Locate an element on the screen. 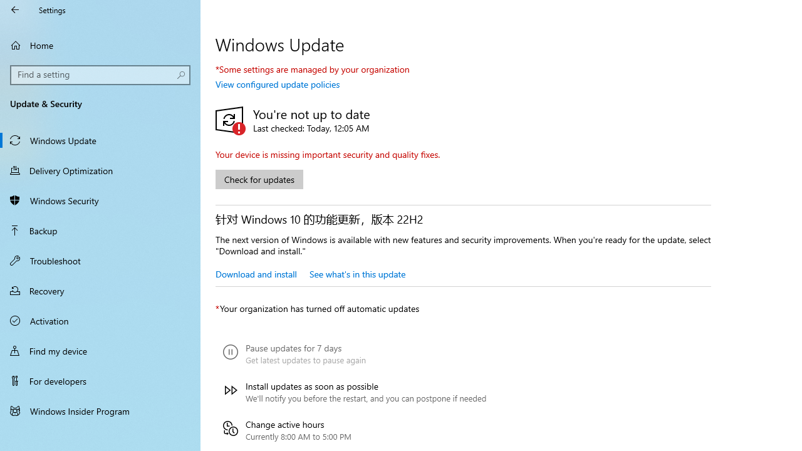 This screenshot has width=802, height=451. Install updates as soon as possible is located at coordinates (355, 392).